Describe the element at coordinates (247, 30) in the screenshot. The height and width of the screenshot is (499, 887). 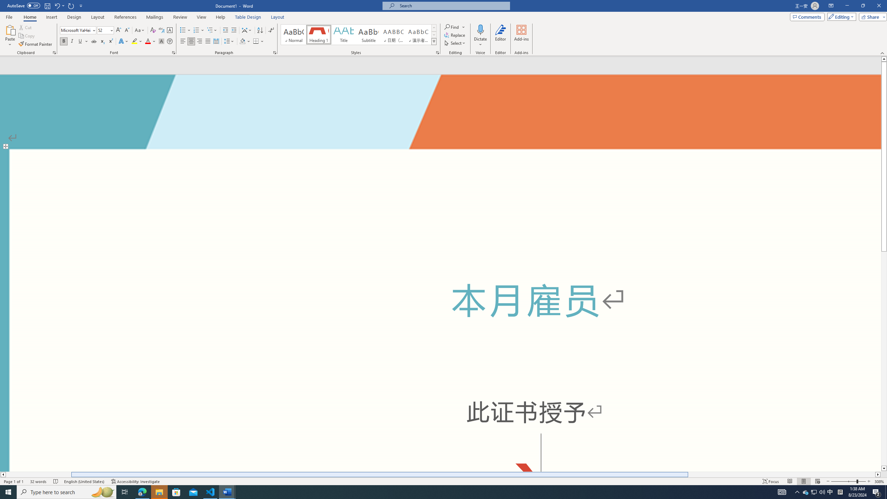
I see `Asian Layout` at that location.